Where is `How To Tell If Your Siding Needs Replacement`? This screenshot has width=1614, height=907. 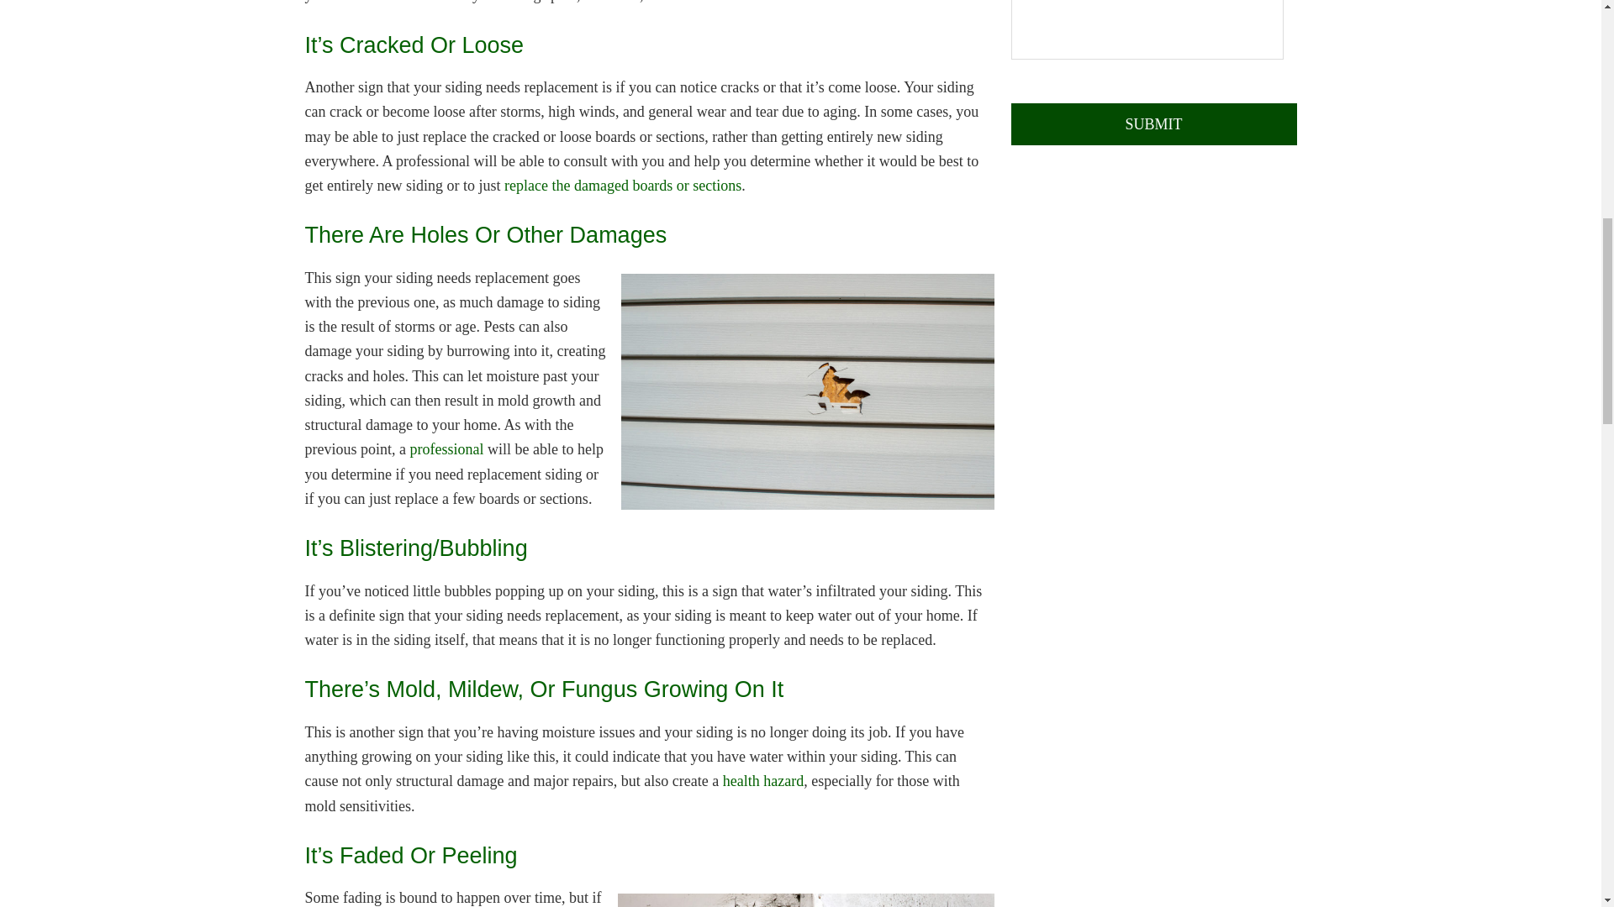 How To Tell If Your Siding Needs Replacement is located at coordinates (807, 392).